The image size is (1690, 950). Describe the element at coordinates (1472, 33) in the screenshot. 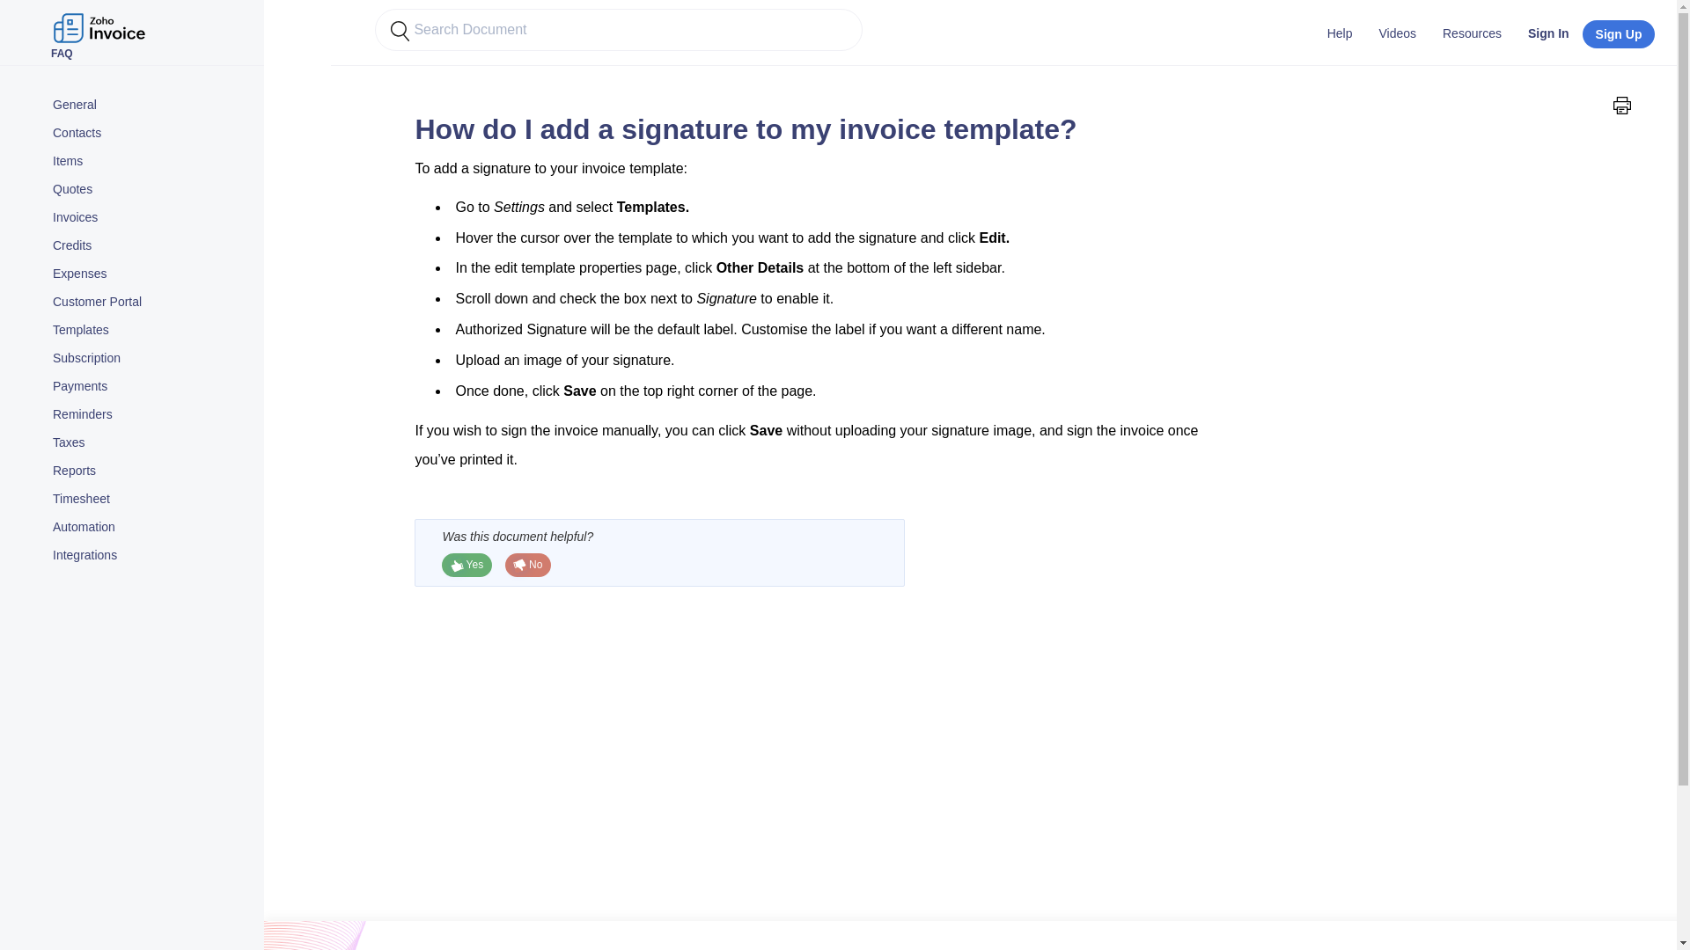

I see `Resources` at that location.